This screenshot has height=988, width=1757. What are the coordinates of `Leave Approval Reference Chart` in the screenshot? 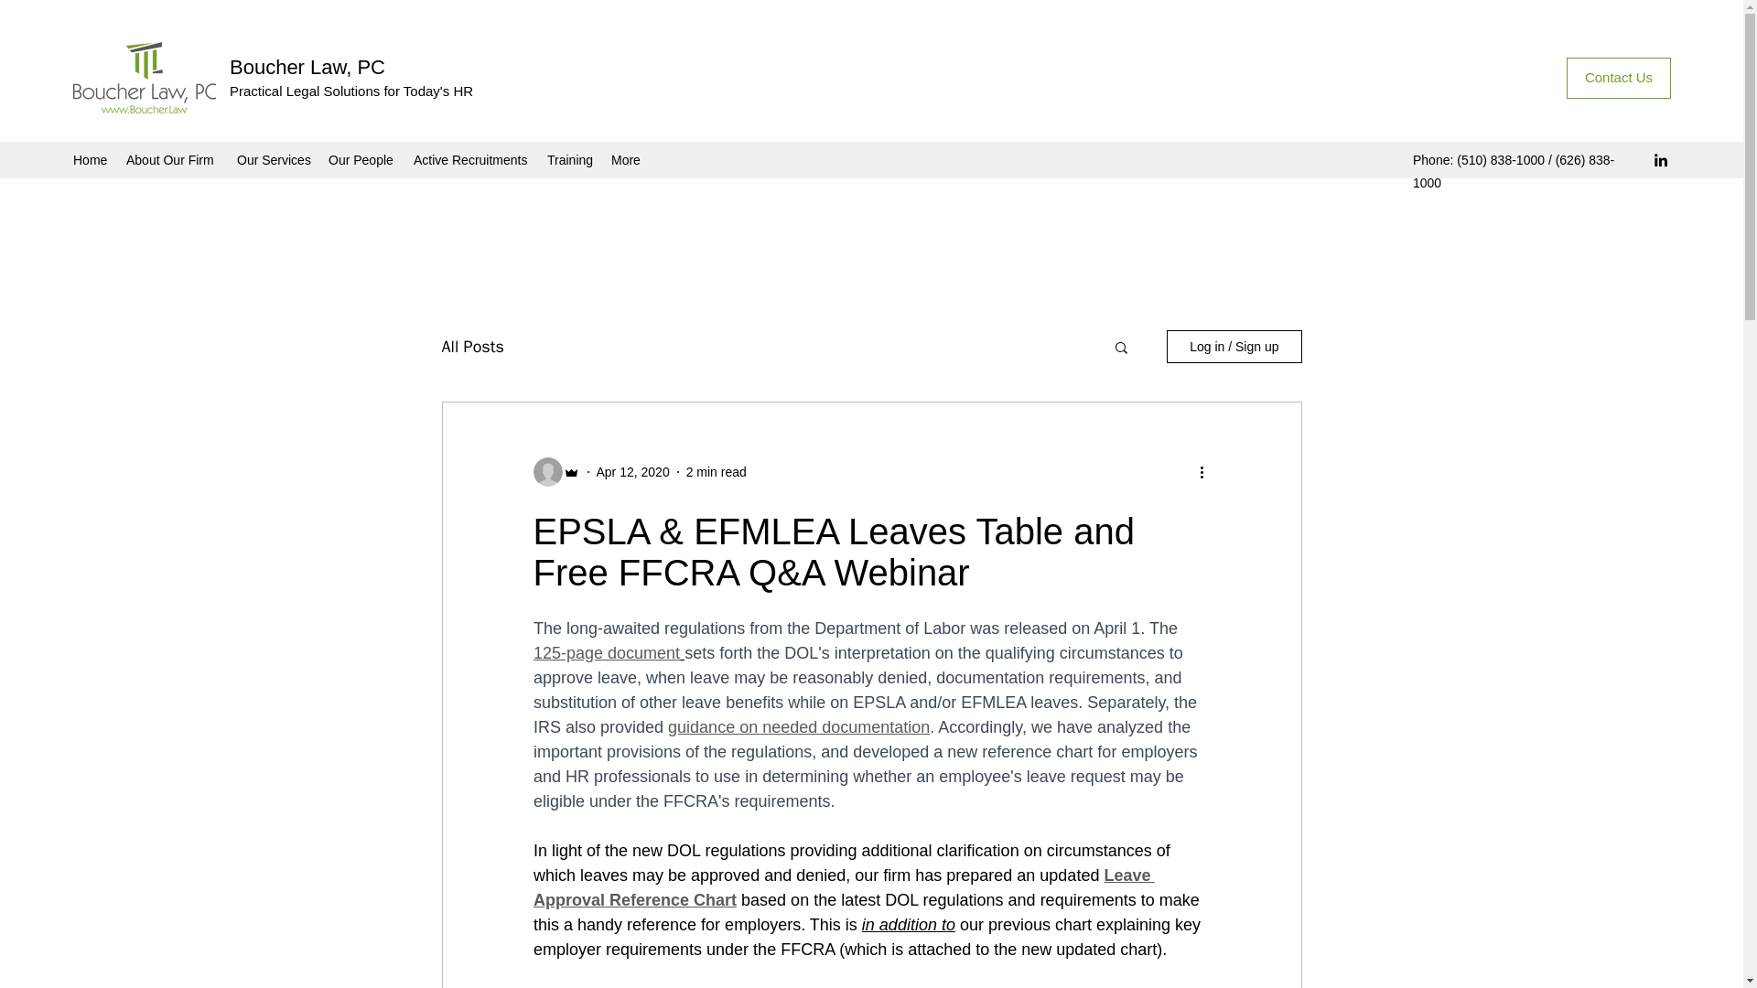 It's located at (843, 887).